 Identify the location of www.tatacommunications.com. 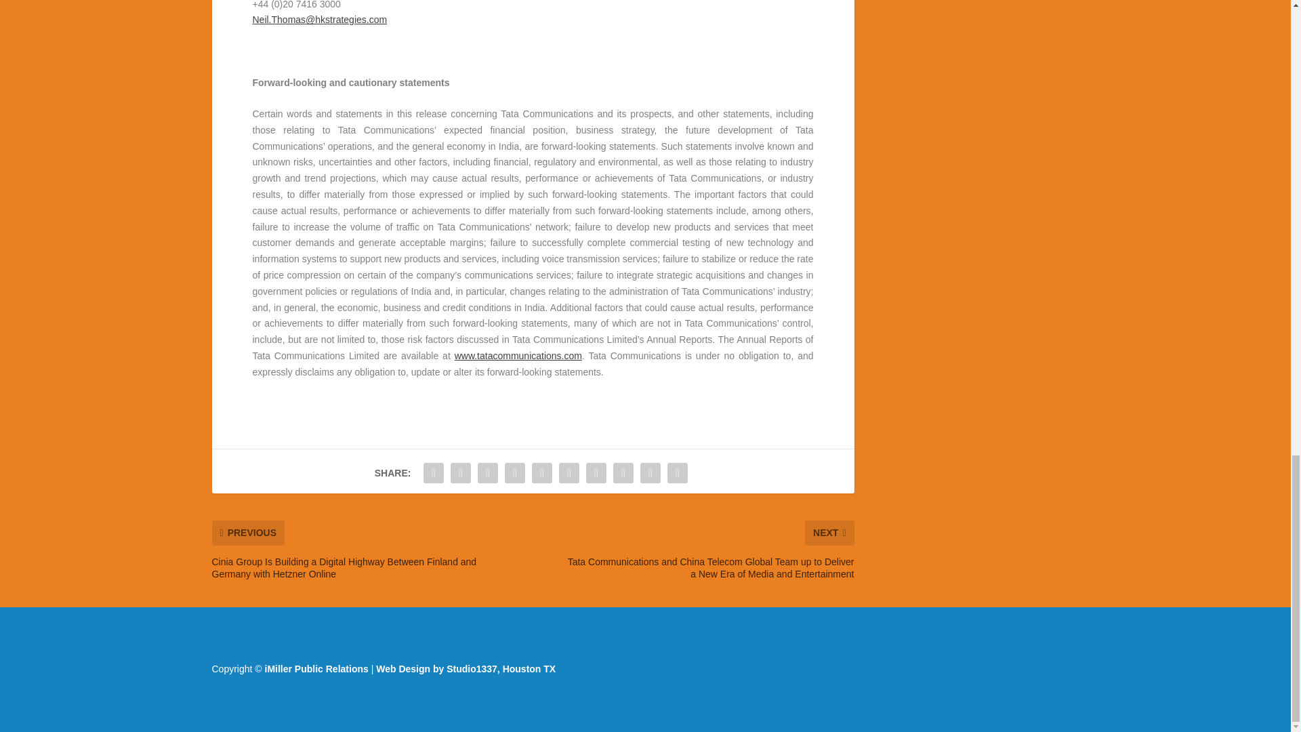
(518, 356).